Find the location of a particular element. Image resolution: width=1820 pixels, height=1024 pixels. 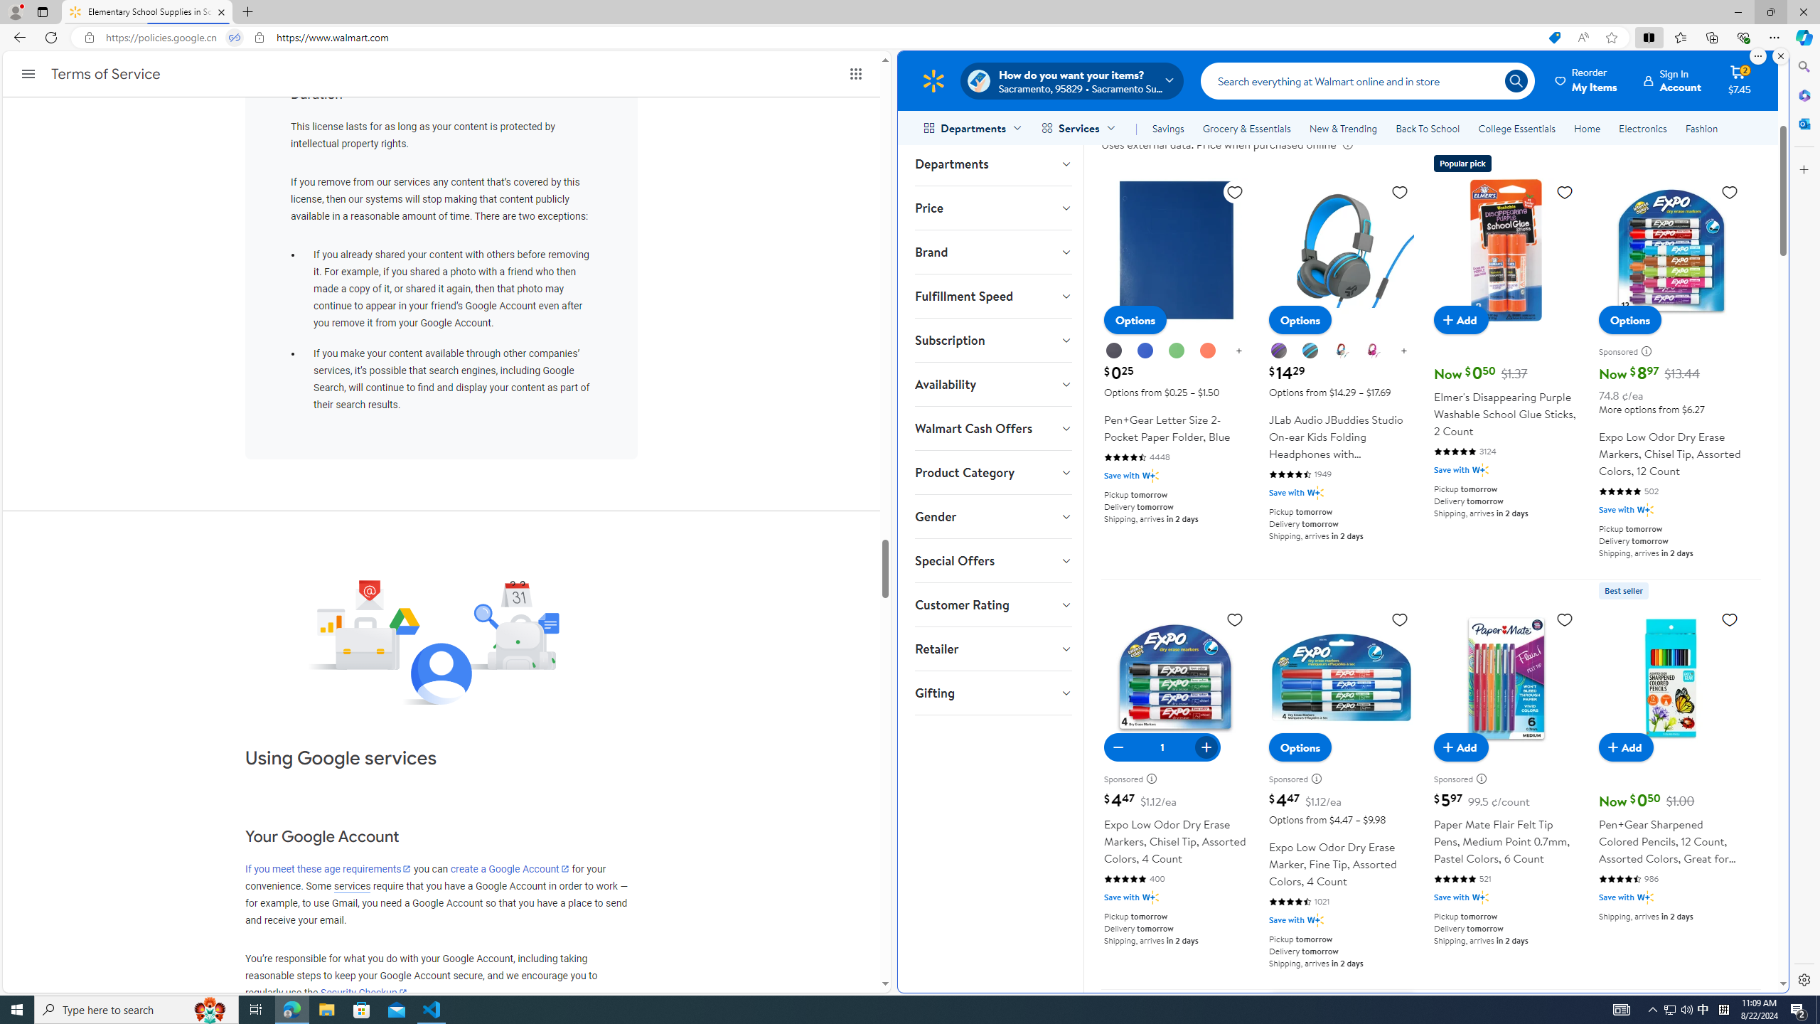

Pink is located at coordinates (1373, 351).